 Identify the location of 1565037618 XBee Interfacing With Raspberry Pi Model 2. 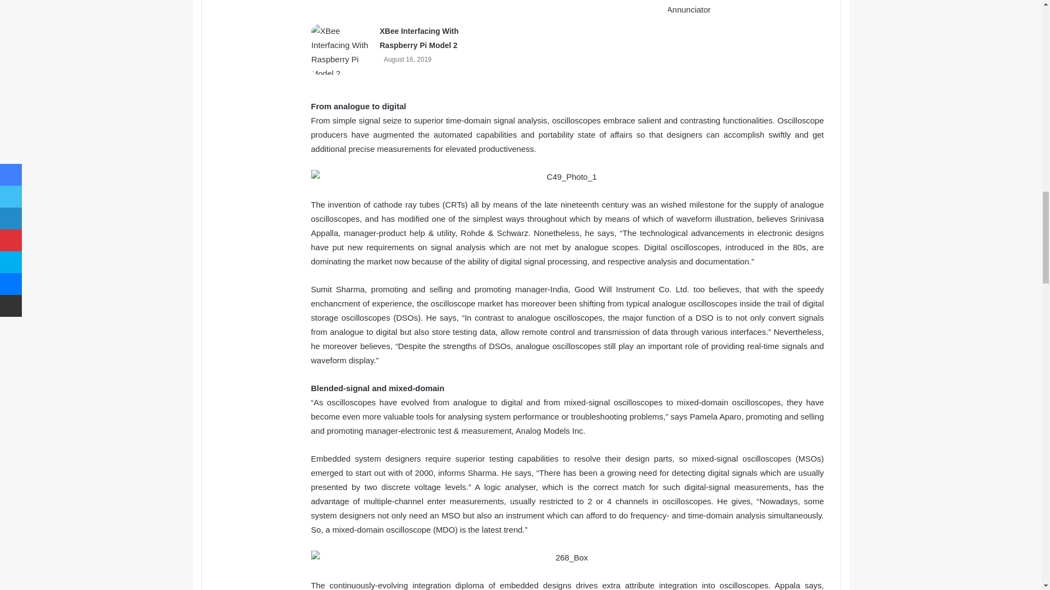
(341, 49).